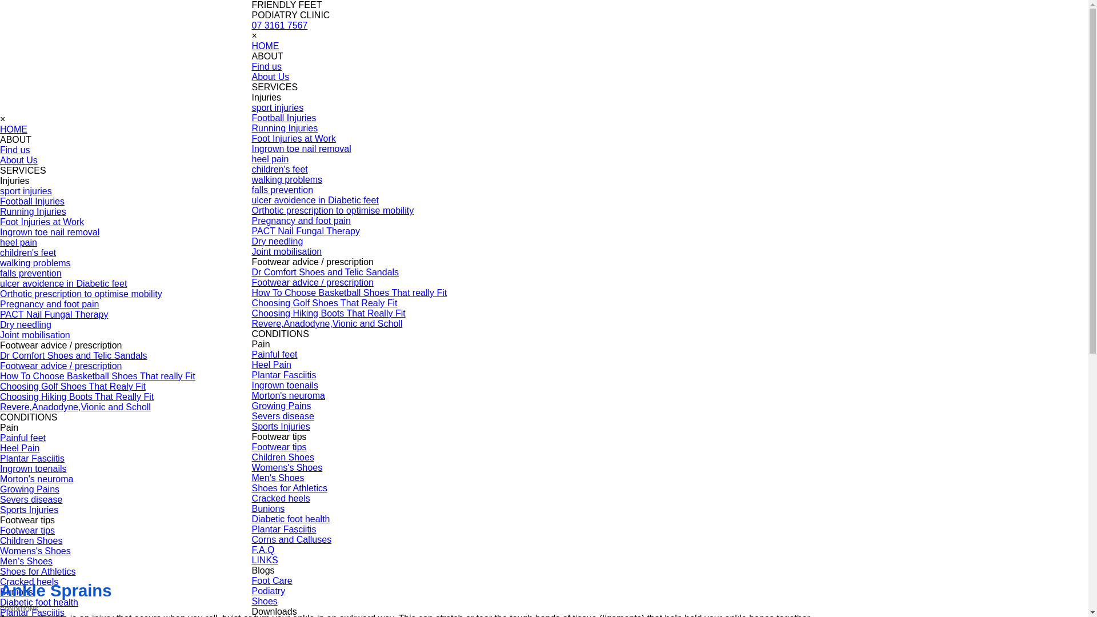 The width and height of the screenshot is (1097, 617). I want to click on Growing Pains, so click(30, 489).